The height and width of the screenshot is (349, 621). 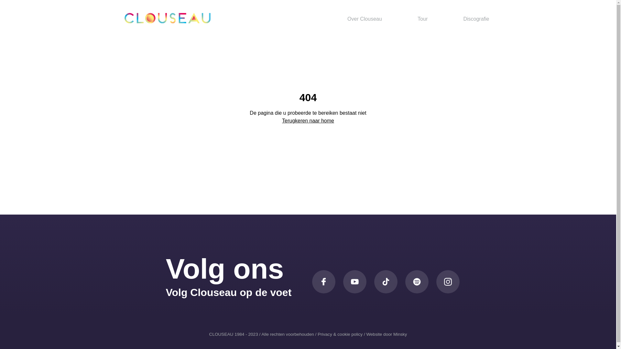 What do you see at coordinates (448, 282) in the screenshot?
I see `Instagram` at bounding box center [448, 282].